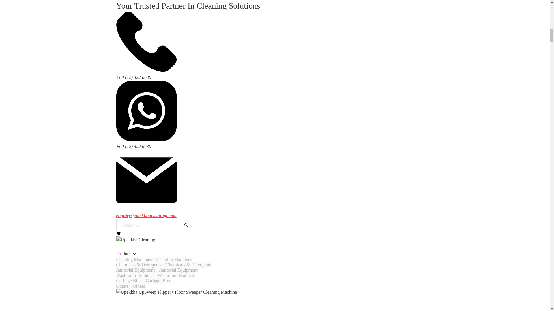  Describe the element at coordinates (131, 190) in the screenshot. I see `Carpet Extractor` at that location.